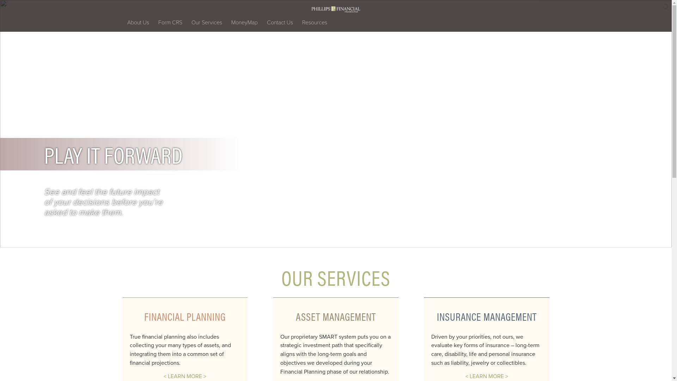  What do you see at coordinates (244, 22) in the screenshot?
I see `MoneyMap` at bounding box center [244, 22].